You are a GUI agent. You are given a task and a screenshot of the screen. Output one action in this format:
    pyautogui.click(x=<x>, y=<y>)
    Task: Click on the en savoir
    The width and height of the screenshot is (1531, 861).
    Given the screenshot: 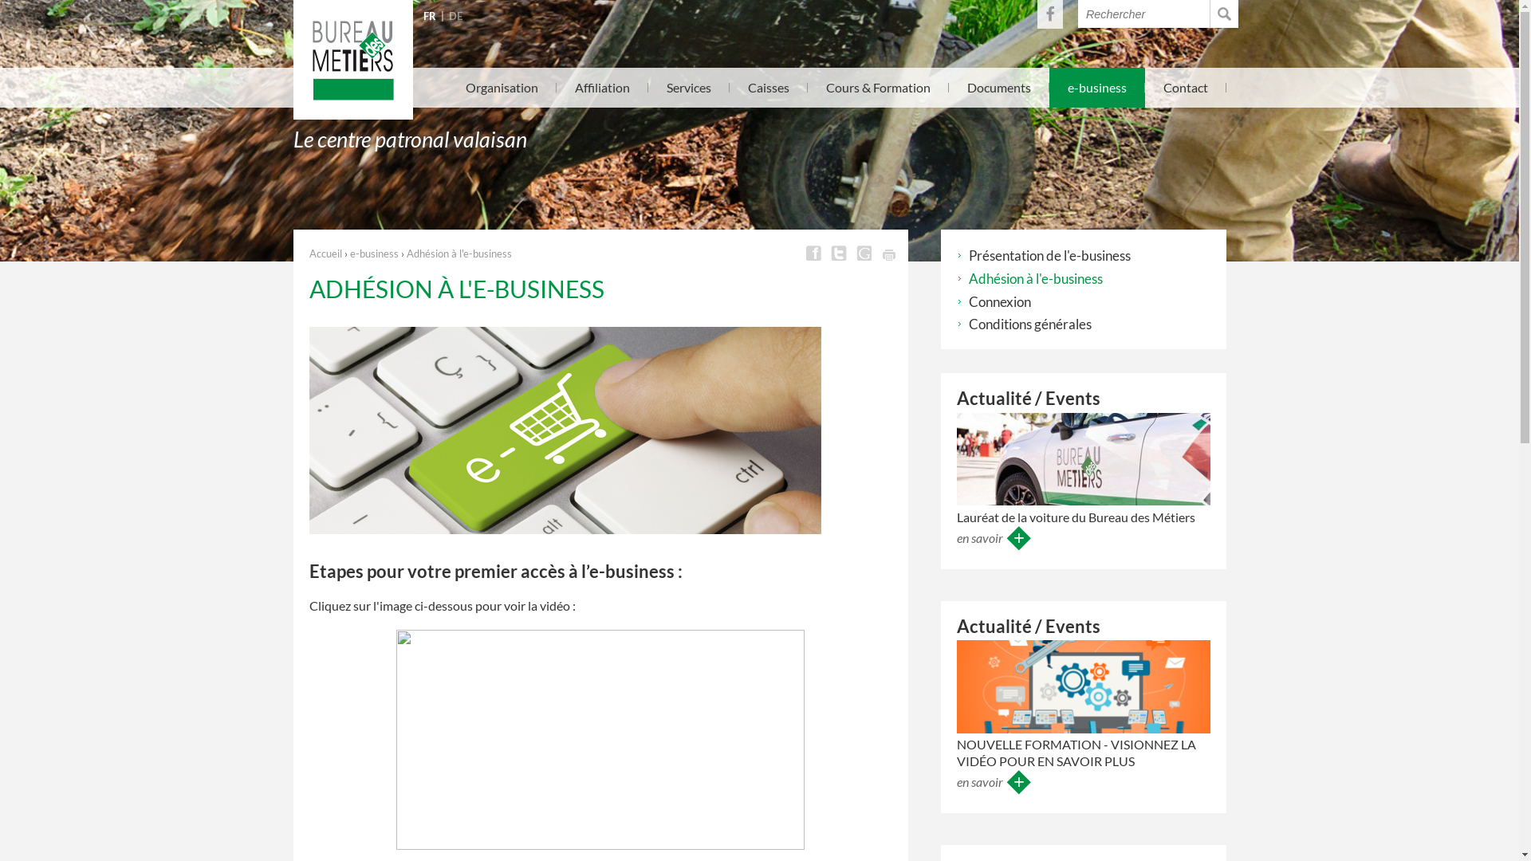 What is the action you would take?
    pyautogui.click(x=995, y=781)
    